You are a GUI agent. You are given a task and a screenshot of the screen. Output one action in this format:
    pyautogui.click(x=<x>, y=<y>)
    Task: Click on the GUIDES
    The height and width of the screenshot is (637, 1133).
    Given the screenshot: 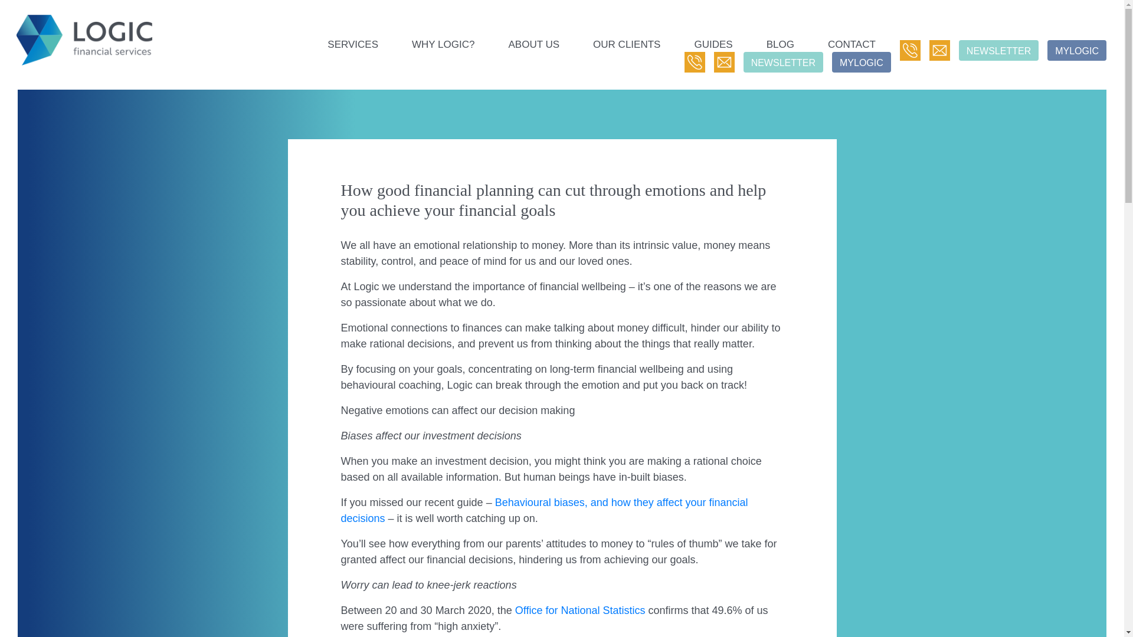 What is the action you would take?
    pyautogui.click(x=713, y=44)
    